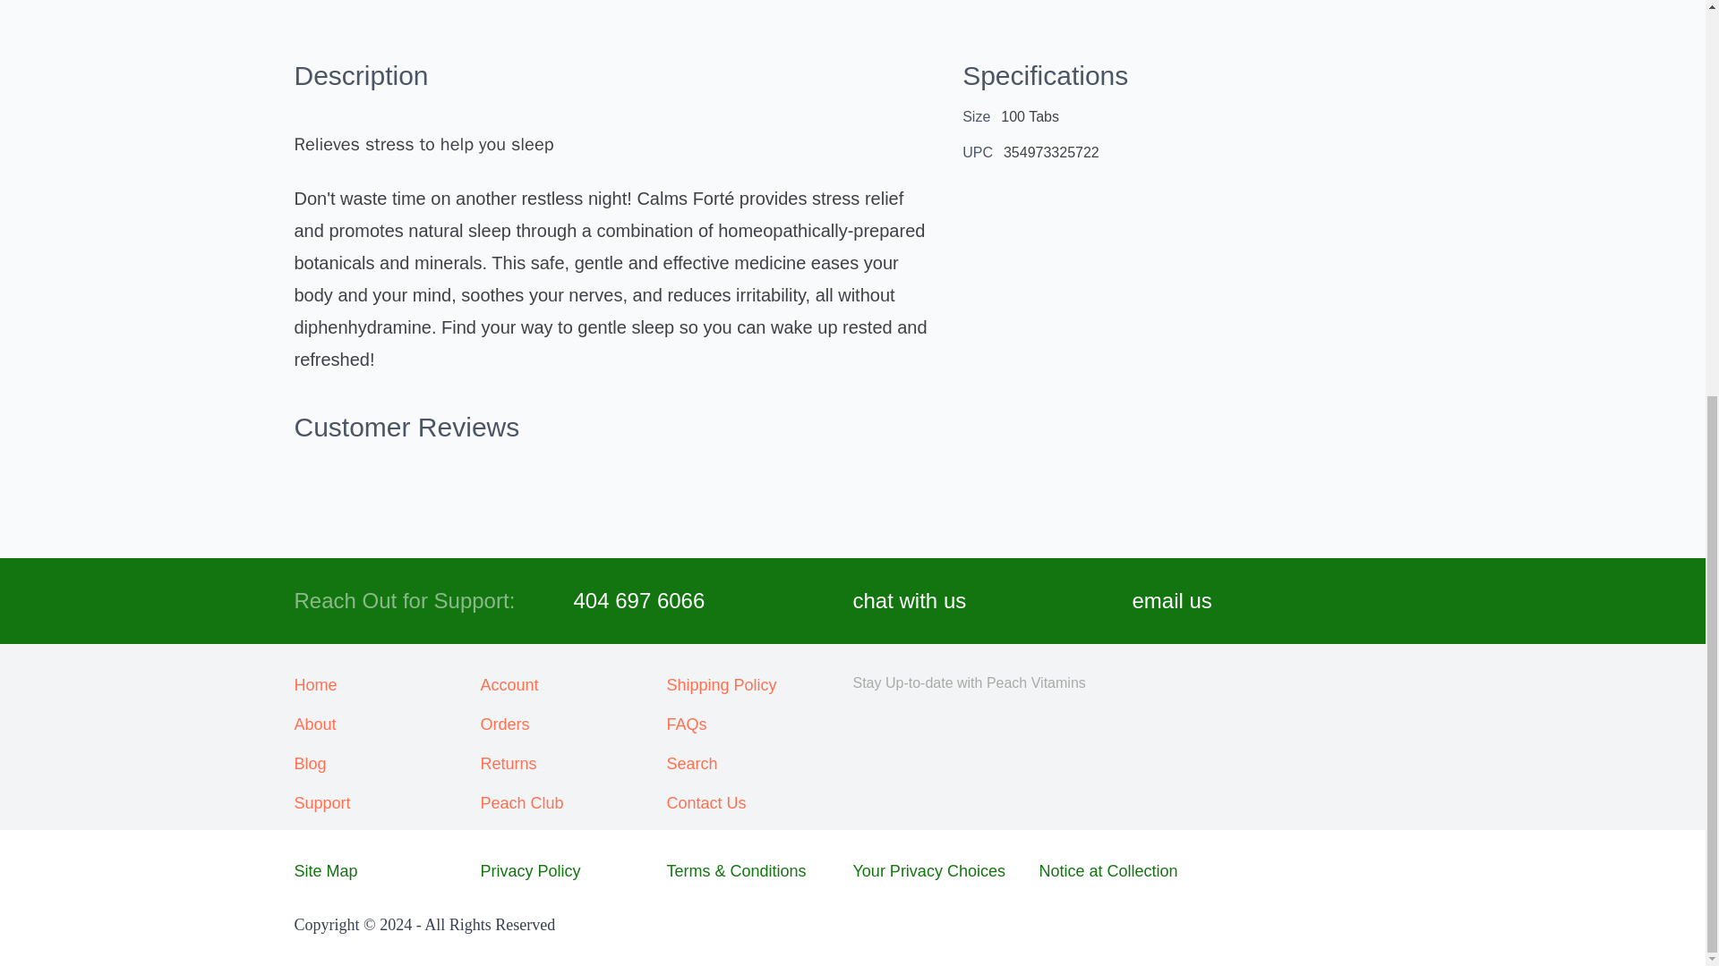 The width and height of the screenshot is (1719, 966). What do you see at coordinates (387, 764) in the screenshot?
I see `Blog` at bounding box center [387, 764].